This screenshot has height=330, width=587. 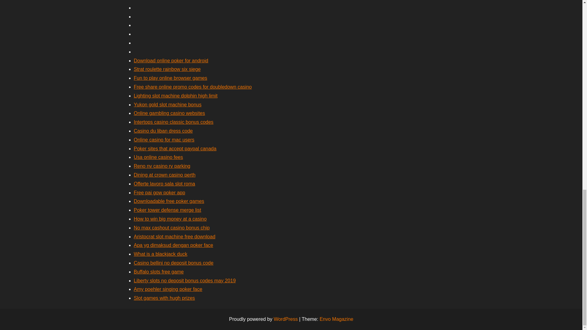 What do you see at coordinates (170, 78) in the screenshot?
I see `Fun to play online browser games` at bounding box center [170, 78].